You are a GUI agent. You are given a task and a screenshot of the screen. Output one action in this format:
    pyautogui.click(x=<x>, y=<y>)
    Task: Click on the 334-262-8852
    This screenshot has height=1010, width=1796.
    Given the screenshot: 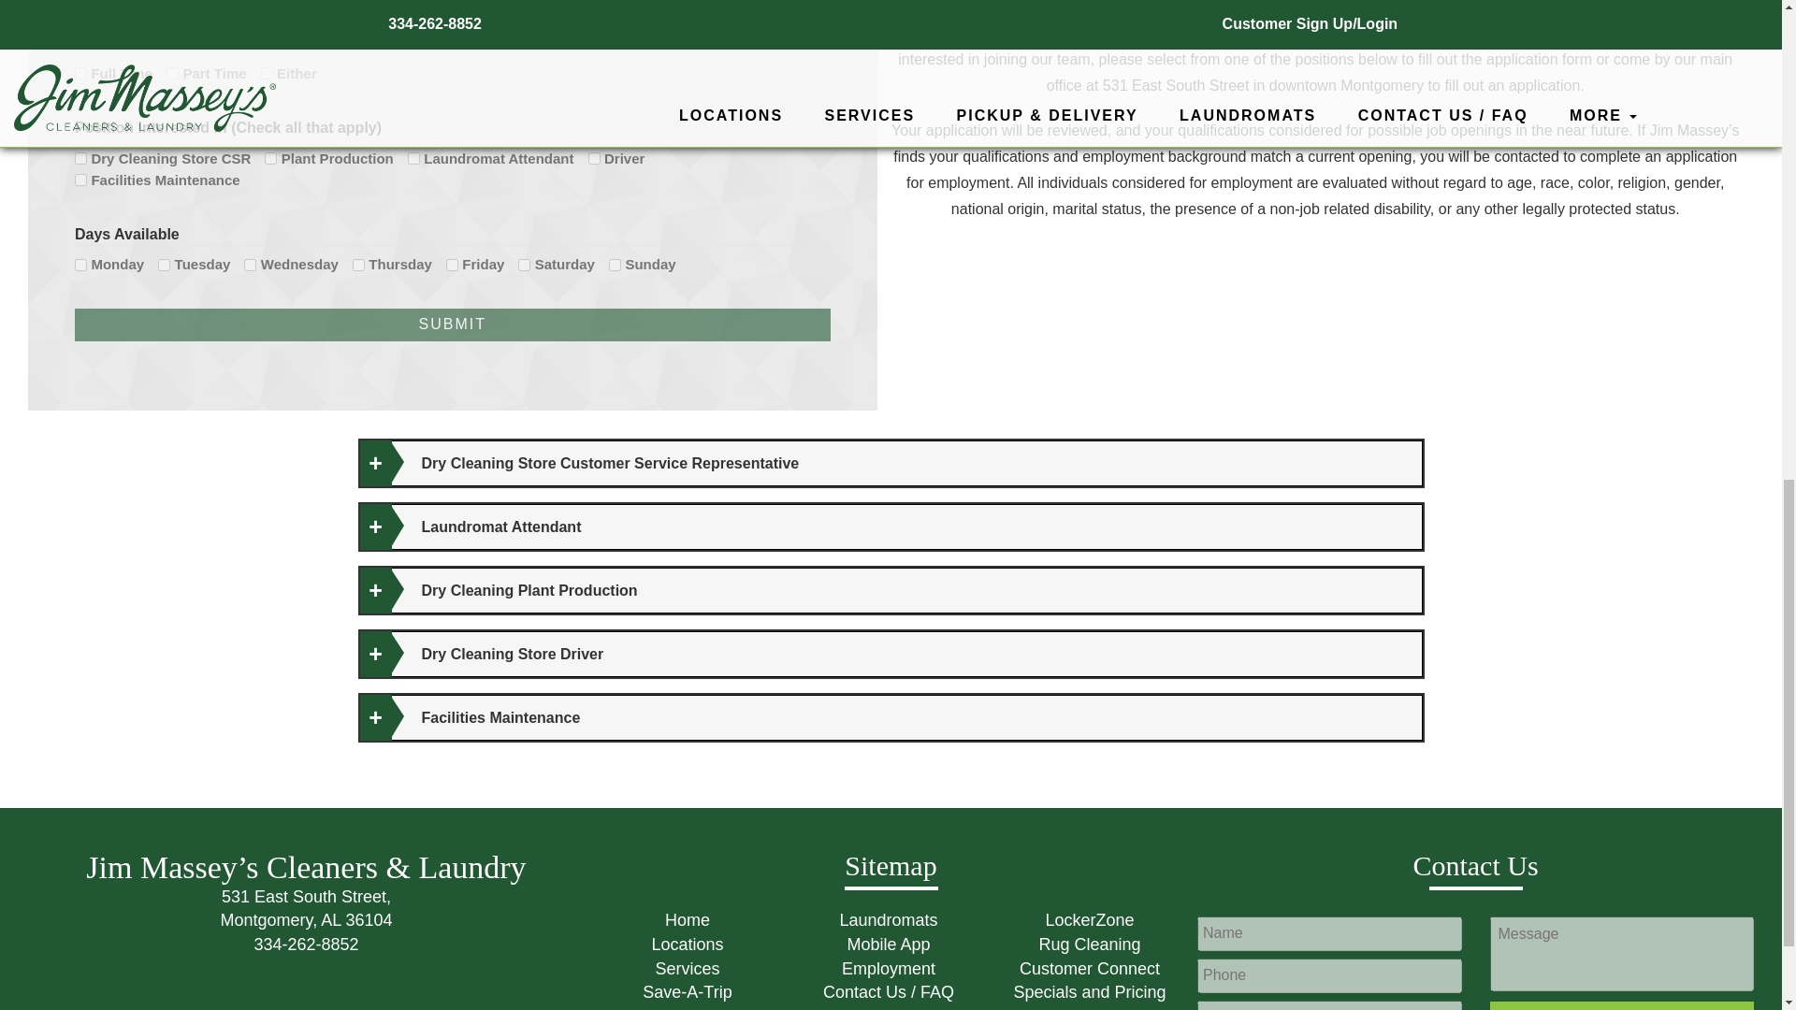 What is the action you would take?
    pyautogui.click(x=305, y=945)
    